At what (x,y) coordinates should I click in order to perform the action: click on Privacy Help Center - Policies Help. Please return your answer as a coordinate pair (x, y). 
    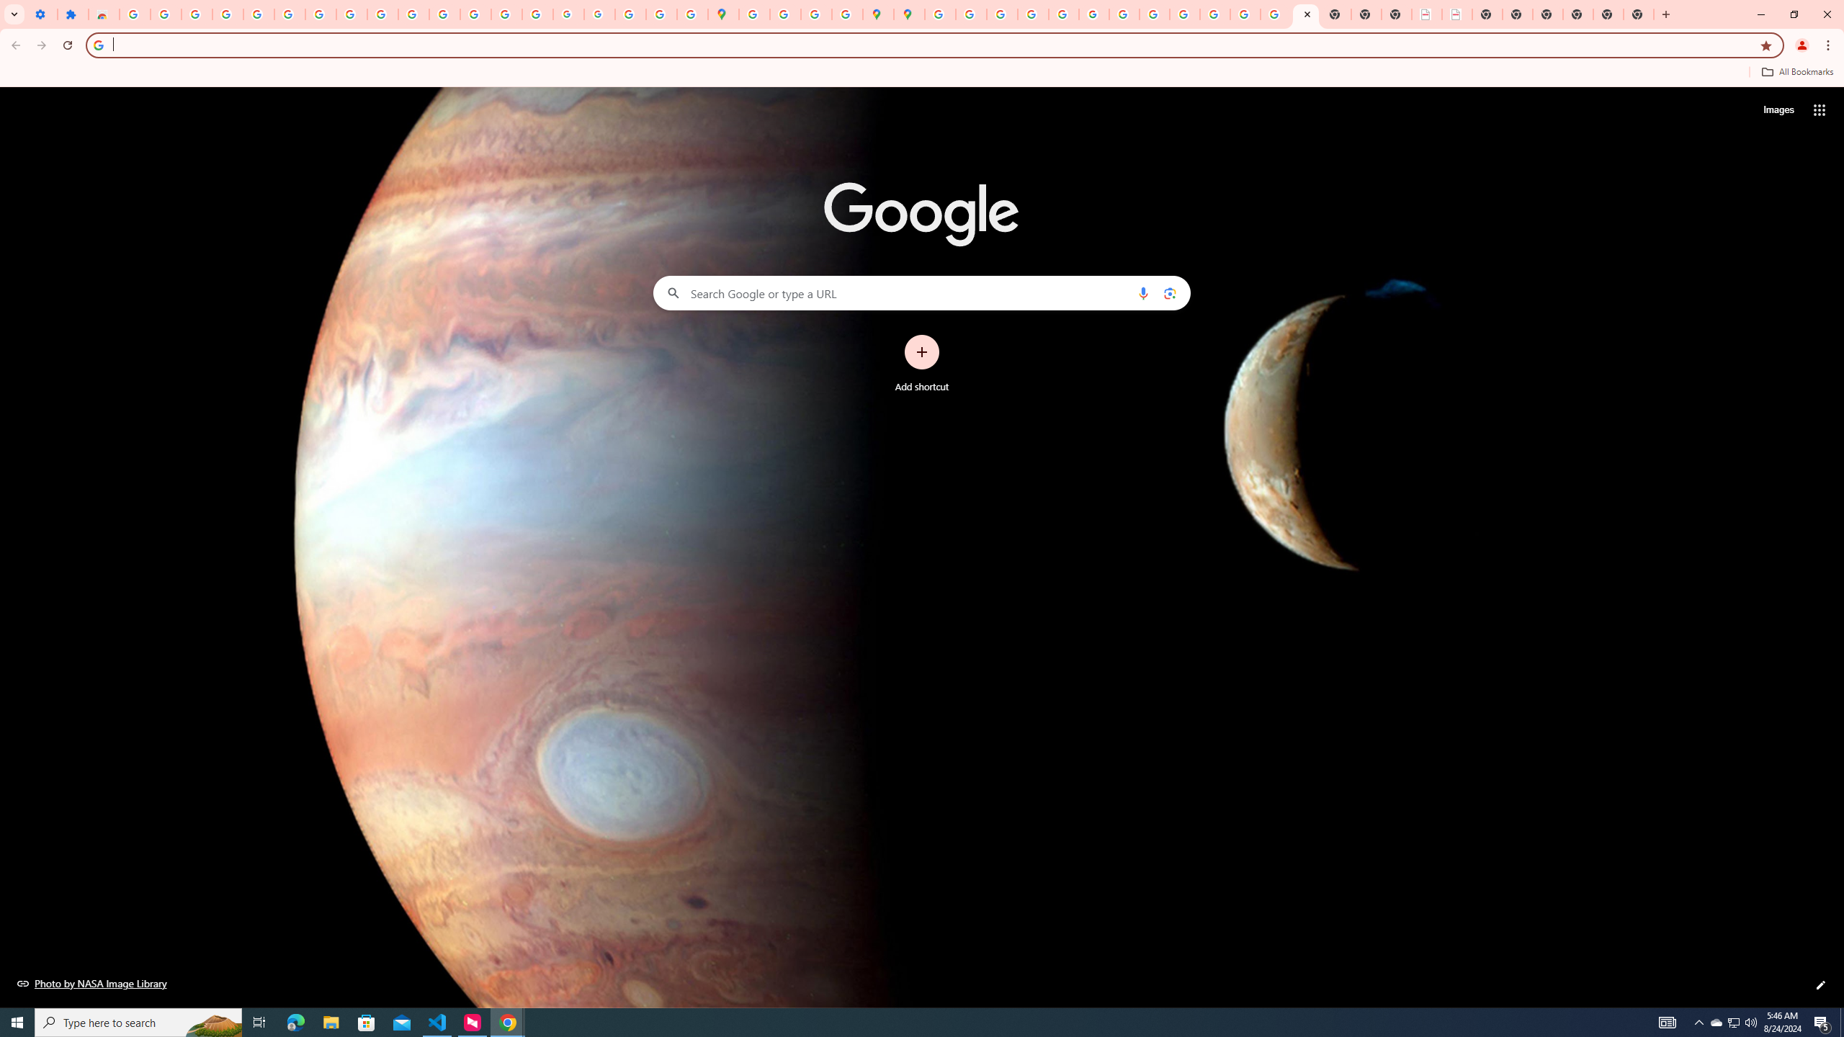
    Looking at the image, I should click on (1032, 14).